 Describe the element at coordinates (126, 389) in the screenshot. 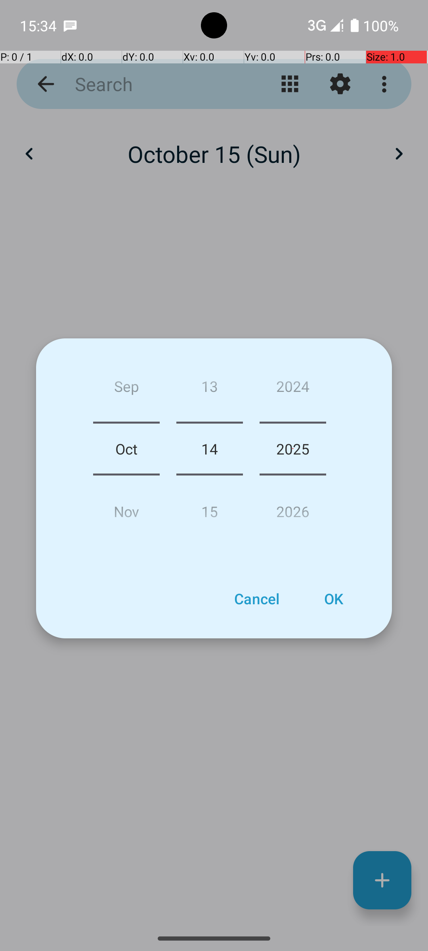

I see `Sep` at that location.